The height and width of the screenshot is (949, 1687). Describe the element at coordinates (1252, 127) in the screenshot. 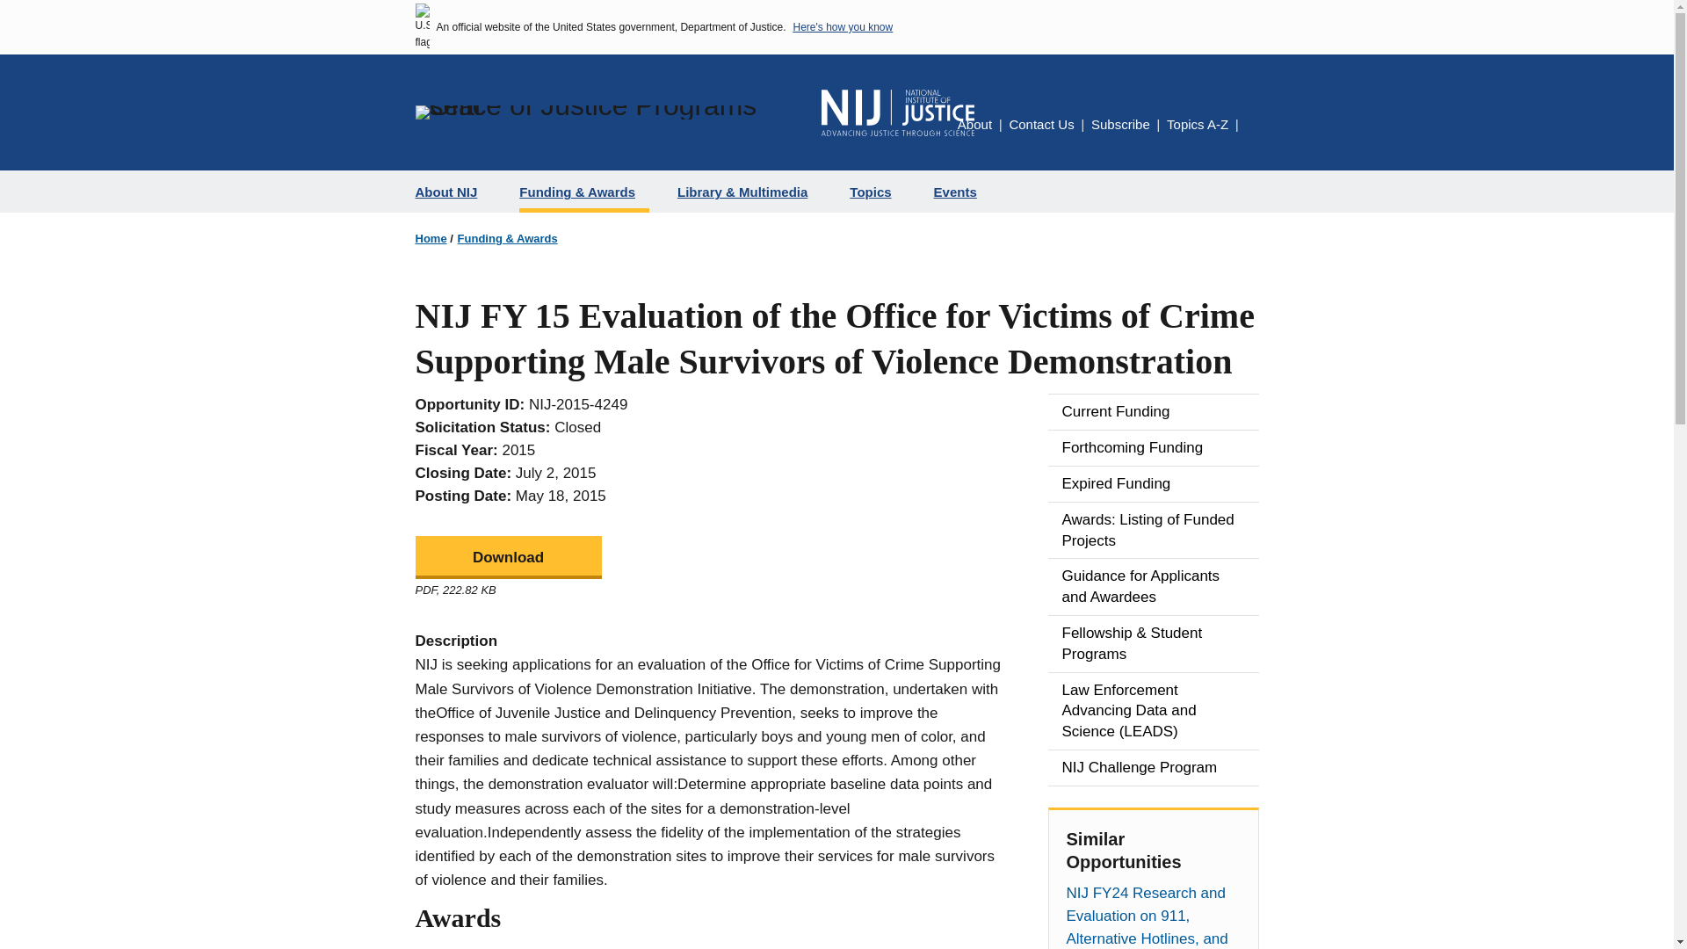

I see `Choose a social sharing platform` at that location.